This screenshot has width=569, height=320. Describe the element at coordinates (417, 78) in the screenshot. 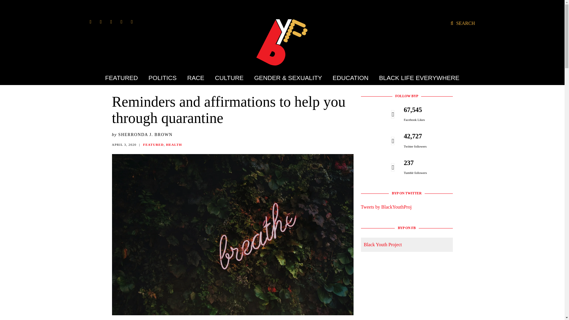

I see `BLACK LIFE EVERYWHERE` at that location.